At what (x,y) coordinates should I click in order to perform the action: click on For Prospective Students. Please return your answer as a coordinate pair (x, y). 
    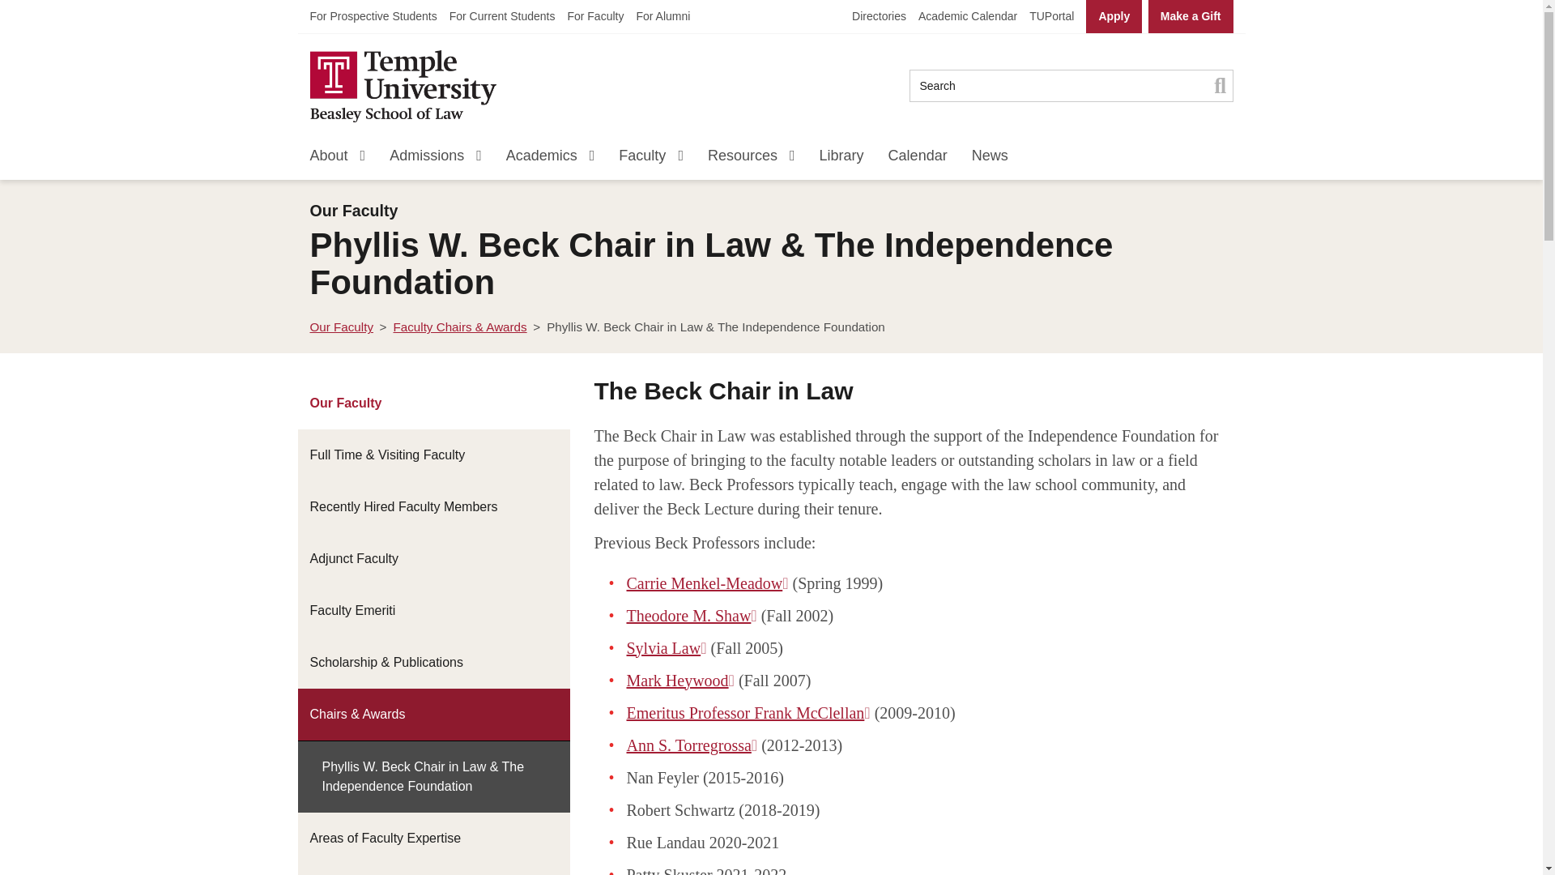
    Looking at the image, I should click on (373, 16).